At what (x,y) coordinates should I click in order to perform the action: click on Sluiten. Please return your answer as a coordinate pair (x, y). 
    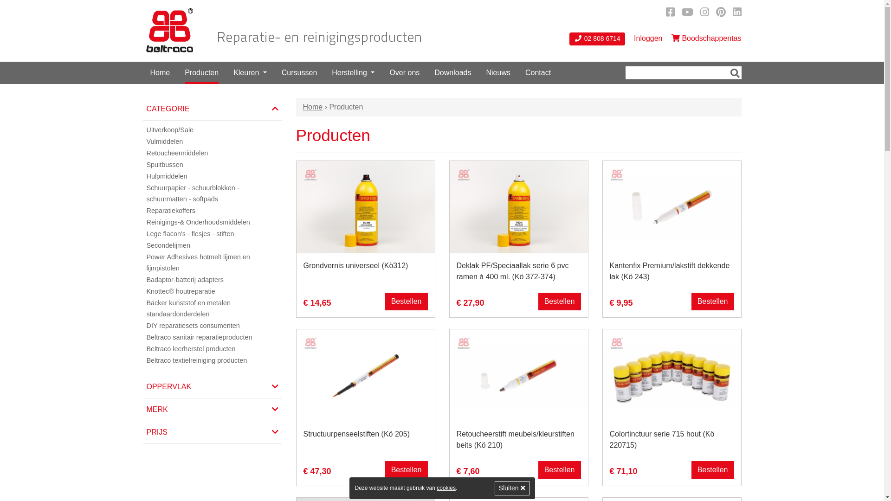
    Looking at the image, I should click on (512, 488).